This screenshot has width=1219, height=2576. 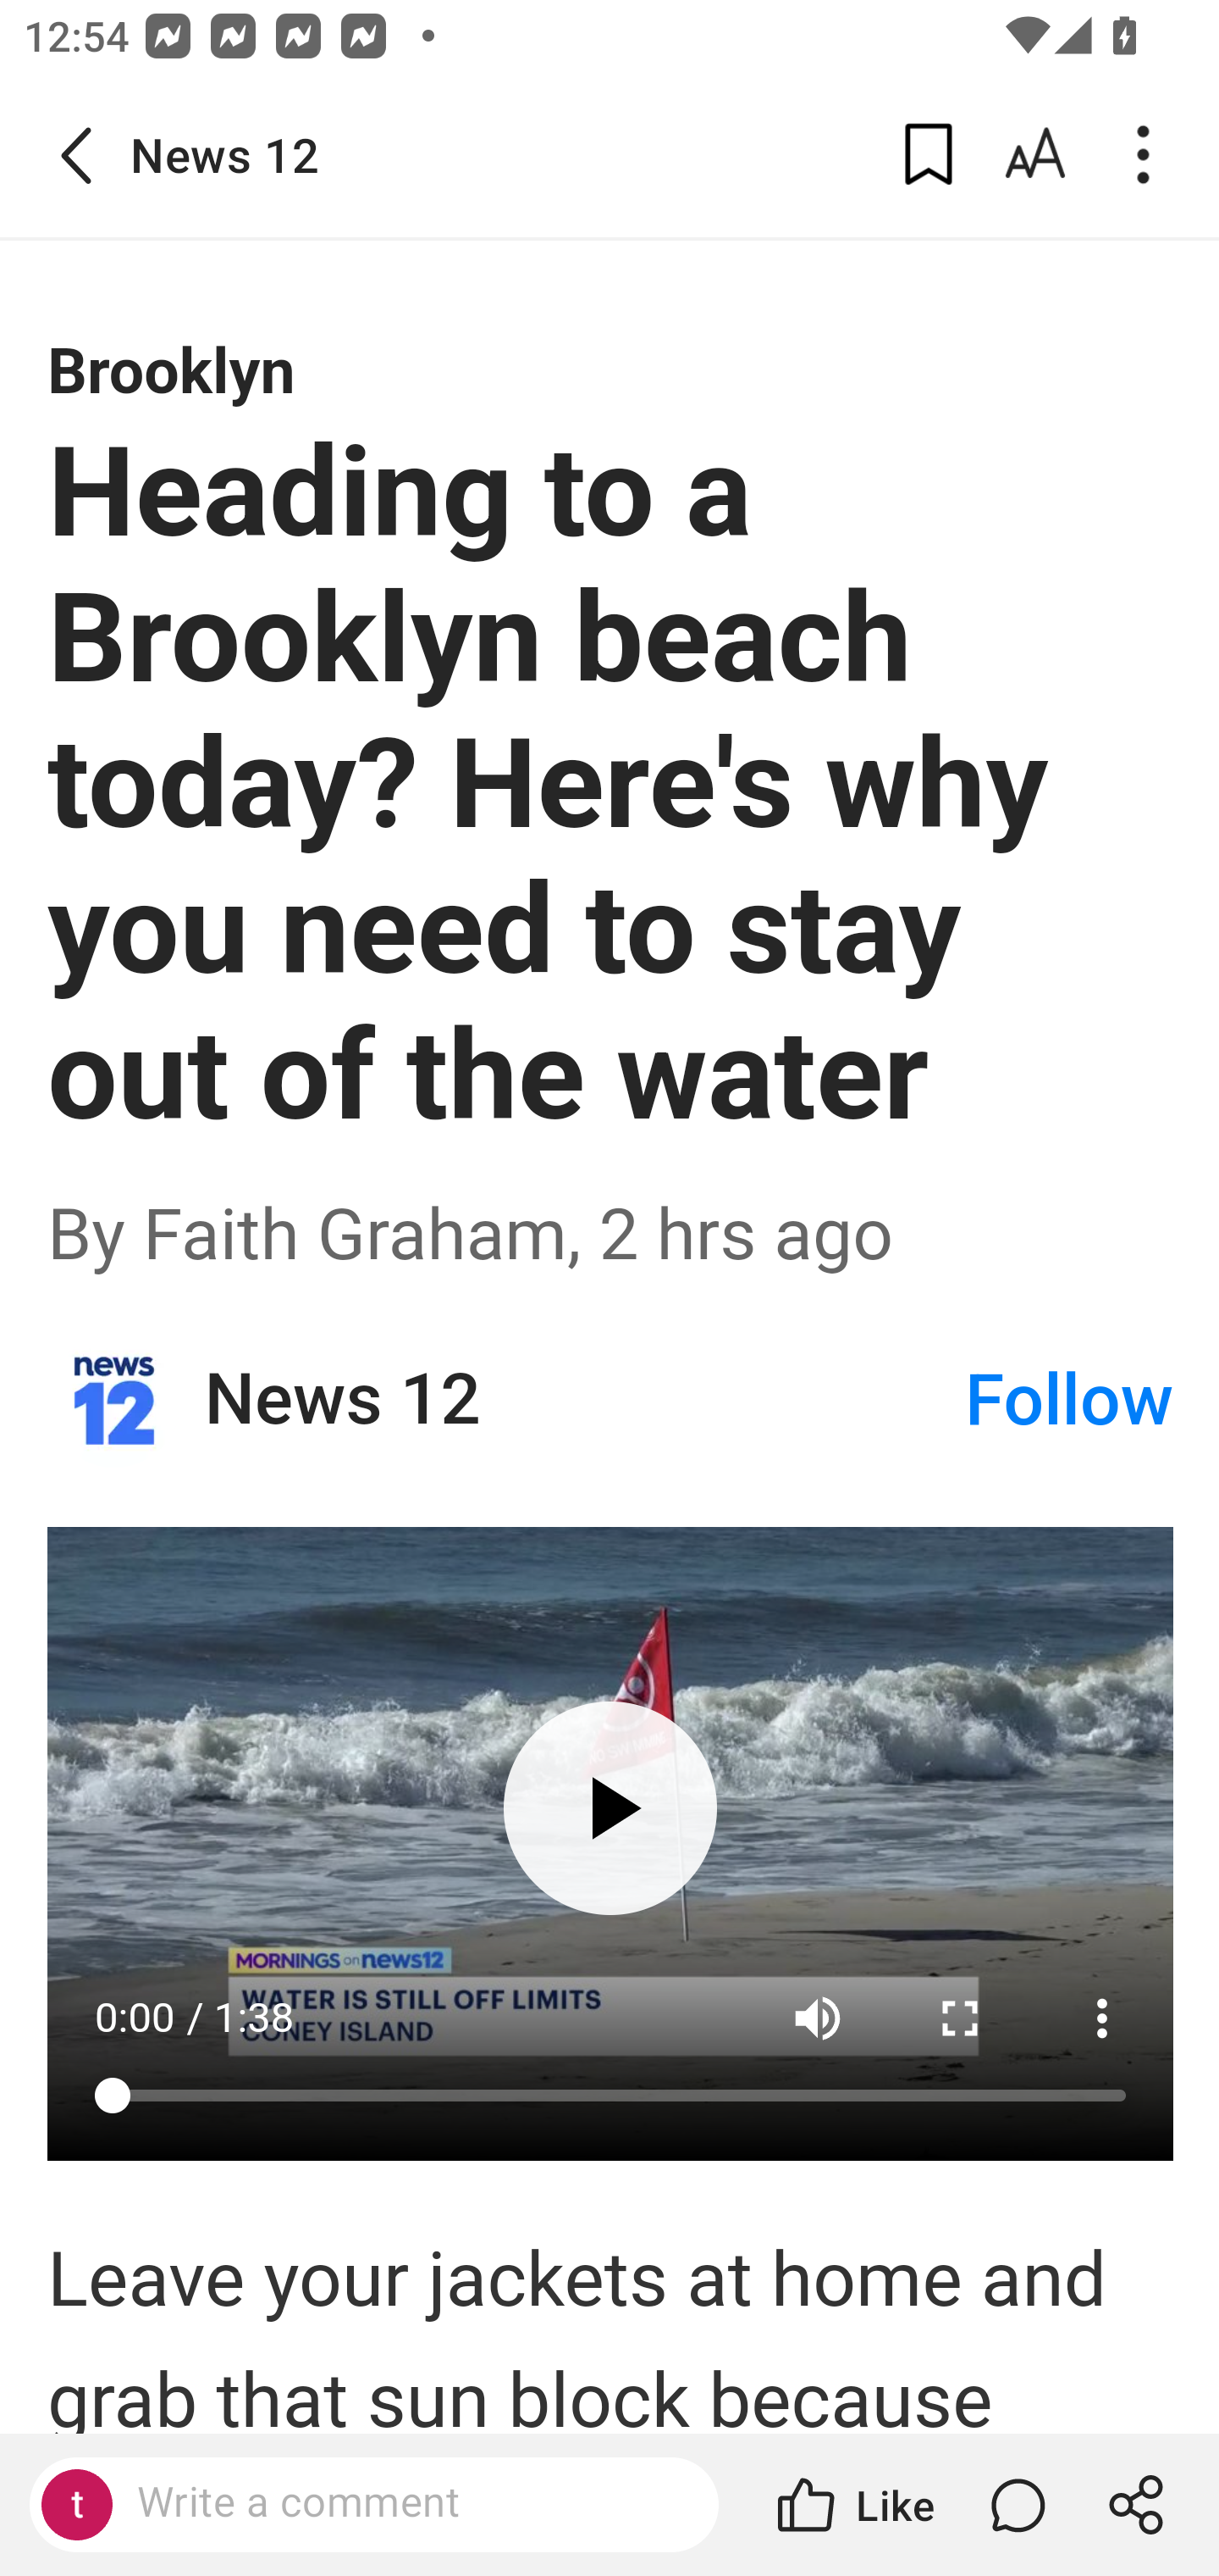 I want to click on Like, so click(x=853, y=2505).